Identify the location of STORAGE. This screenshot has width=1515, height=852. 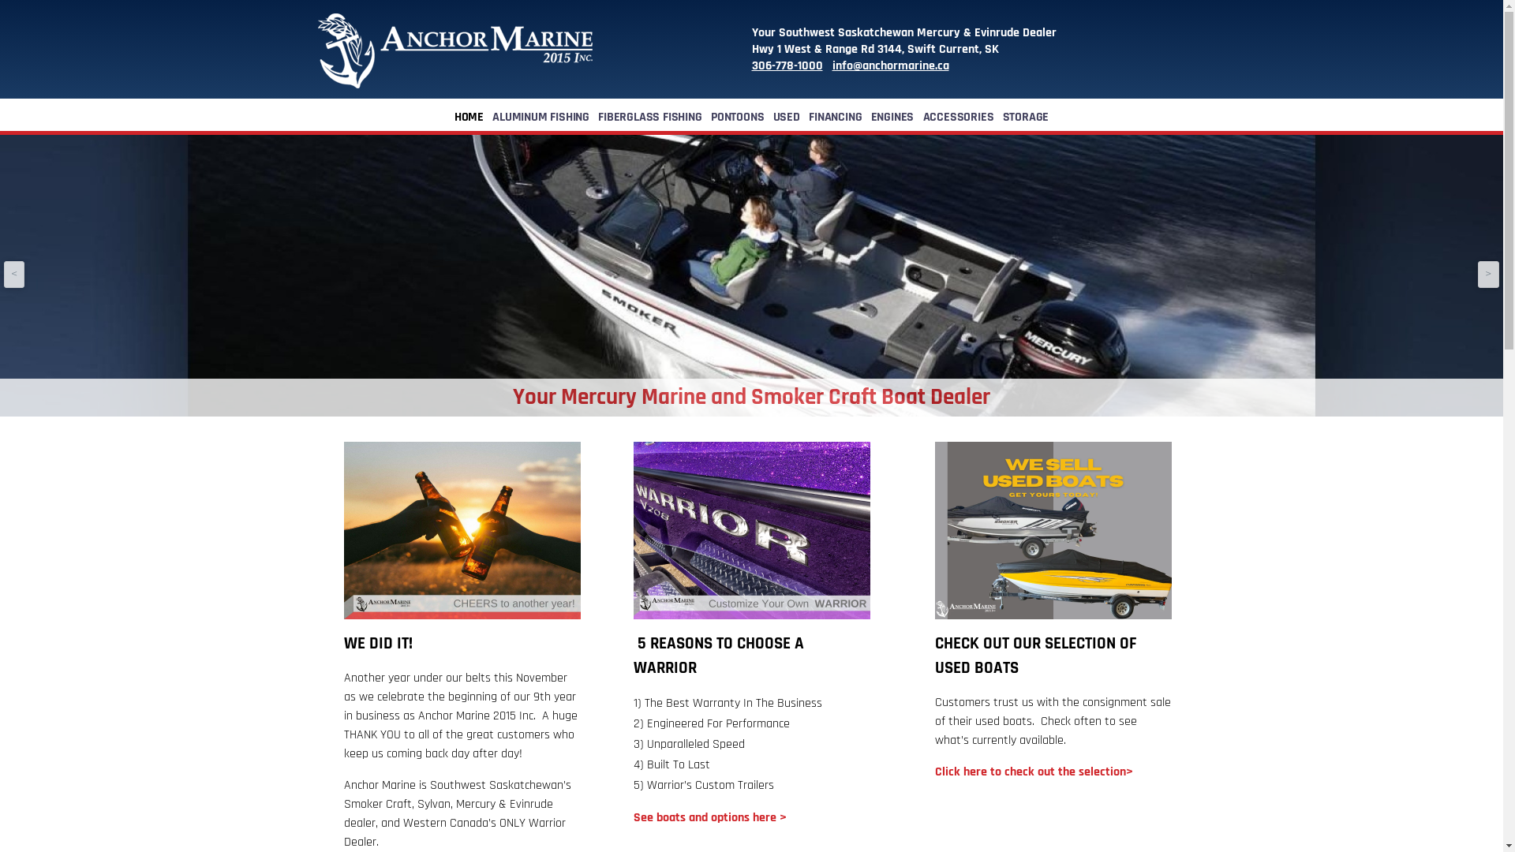
(1026, 115).